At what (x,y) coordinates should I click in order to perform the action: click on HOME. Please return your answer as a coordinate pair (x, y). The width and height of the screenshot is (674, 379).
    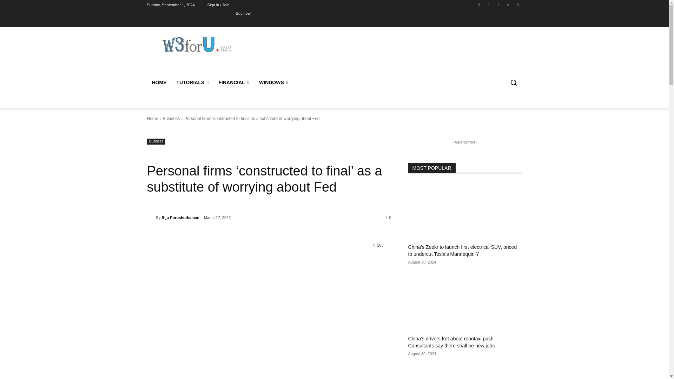
    Looking at the image, I should click on (159, 82).